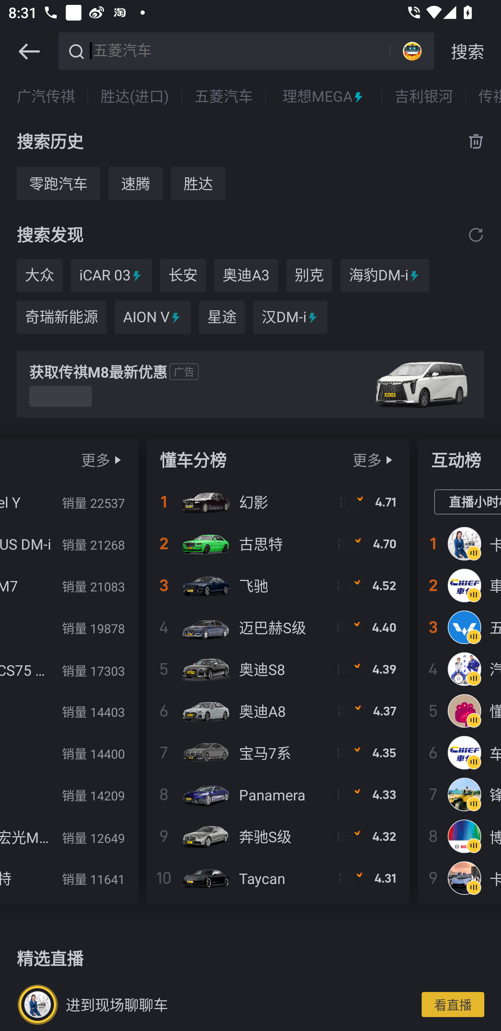 This screenshot has height=1031, width=501. Describe the element at coordinates (367, 460) in the screenshot. I see `更多` at that location.